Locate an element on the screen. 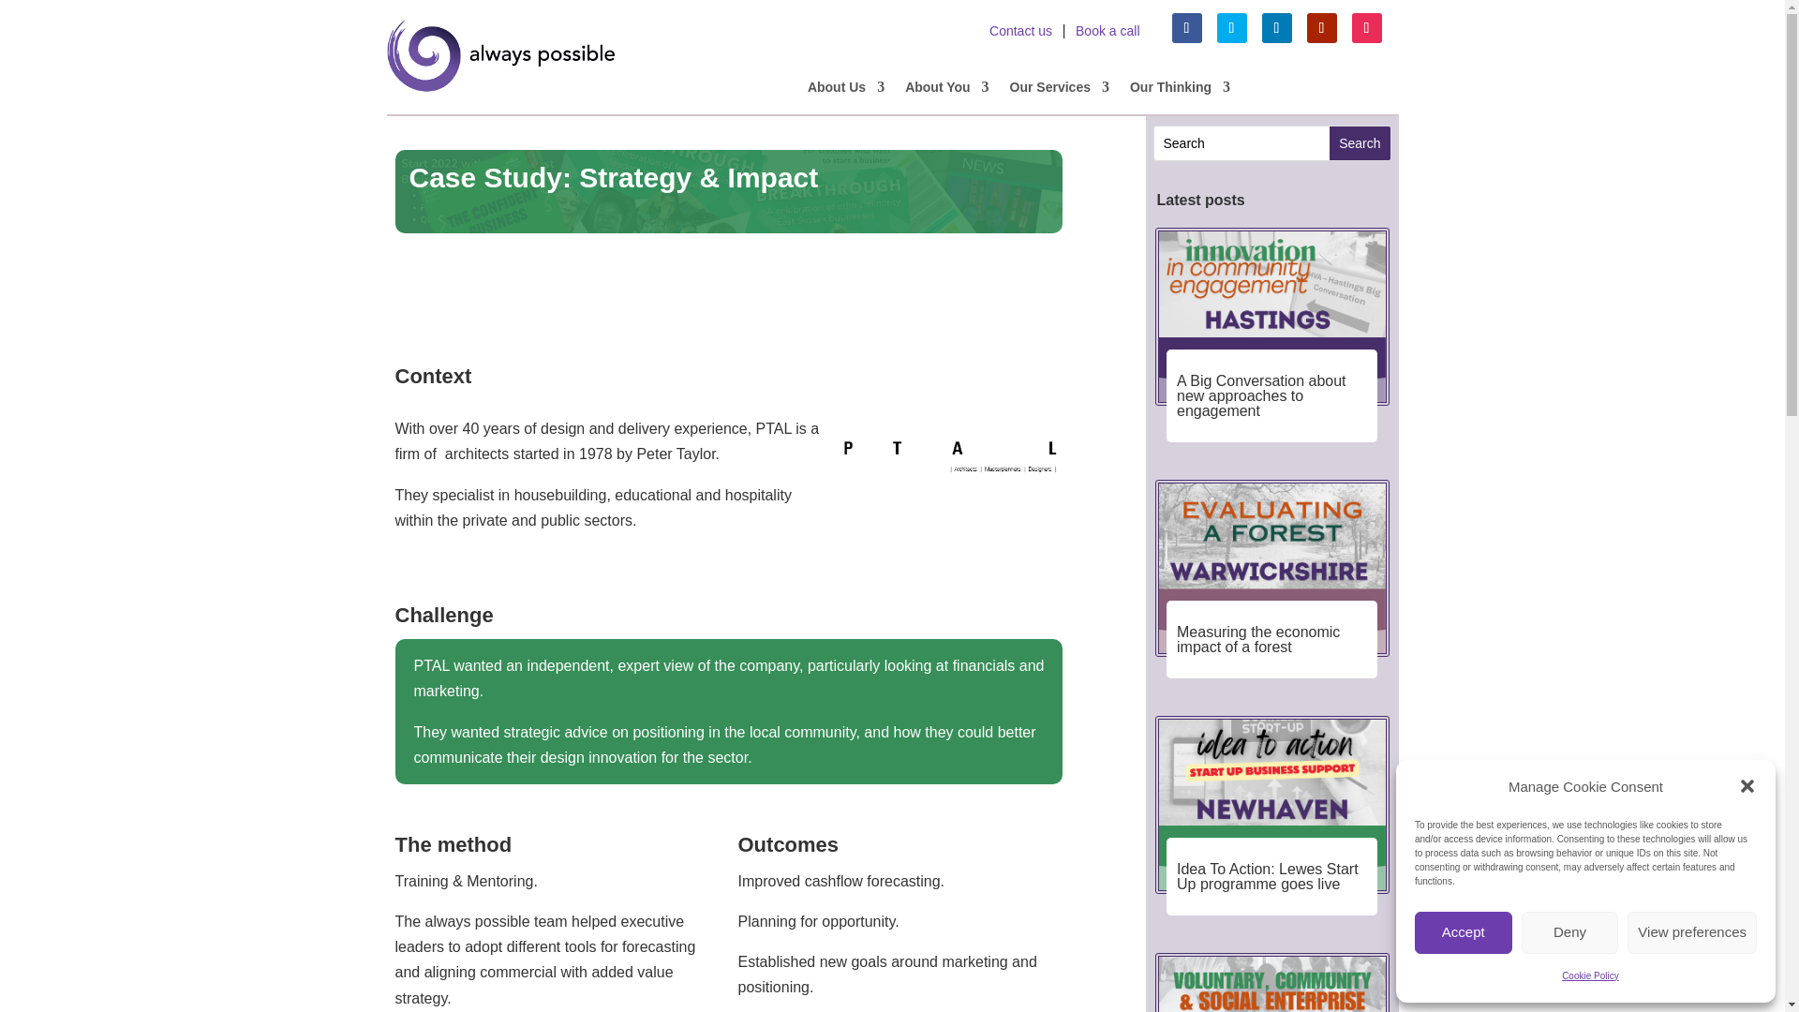  Book a call is located at coordinates (1108, 30).